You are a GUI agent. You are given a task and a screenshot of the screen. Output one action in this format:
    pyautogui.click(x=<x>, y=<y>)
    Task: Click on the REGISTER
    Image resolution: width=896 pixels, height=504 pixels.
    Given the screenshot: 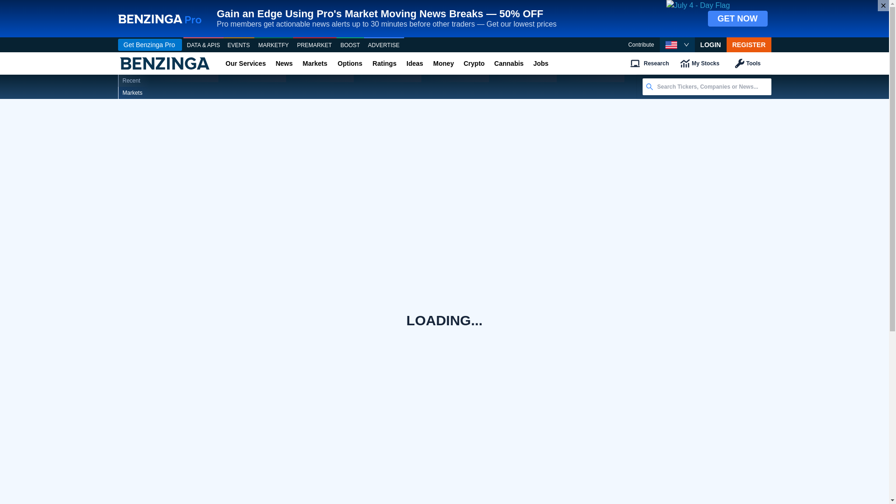 What is the action you would take?
    pyautogui.click(x=749, y=45)
    